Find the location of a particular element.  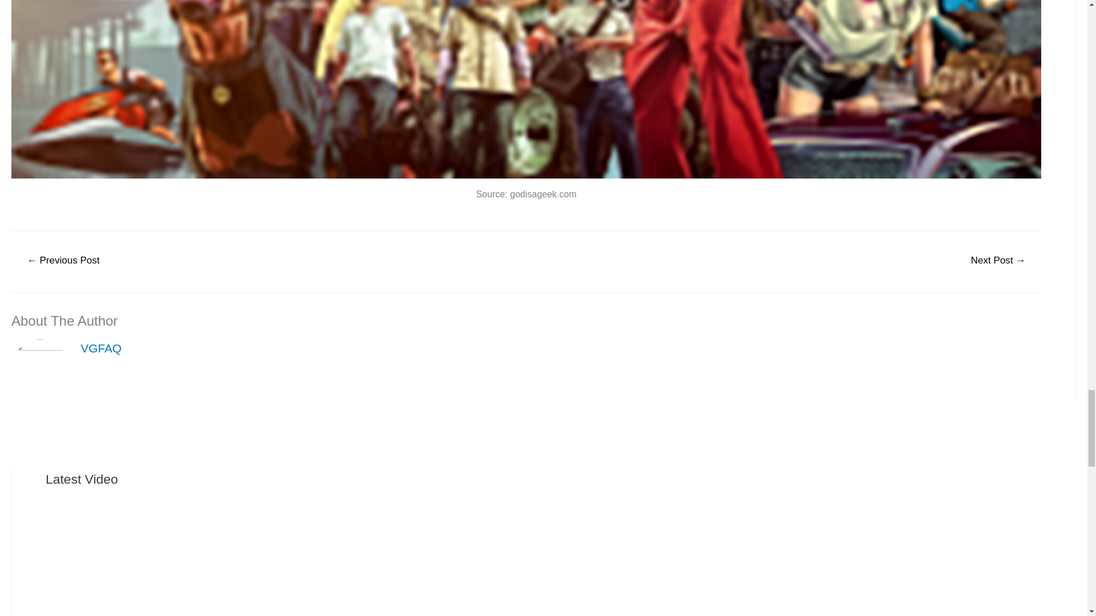

YouTube player is located at coordinates (131, 545).